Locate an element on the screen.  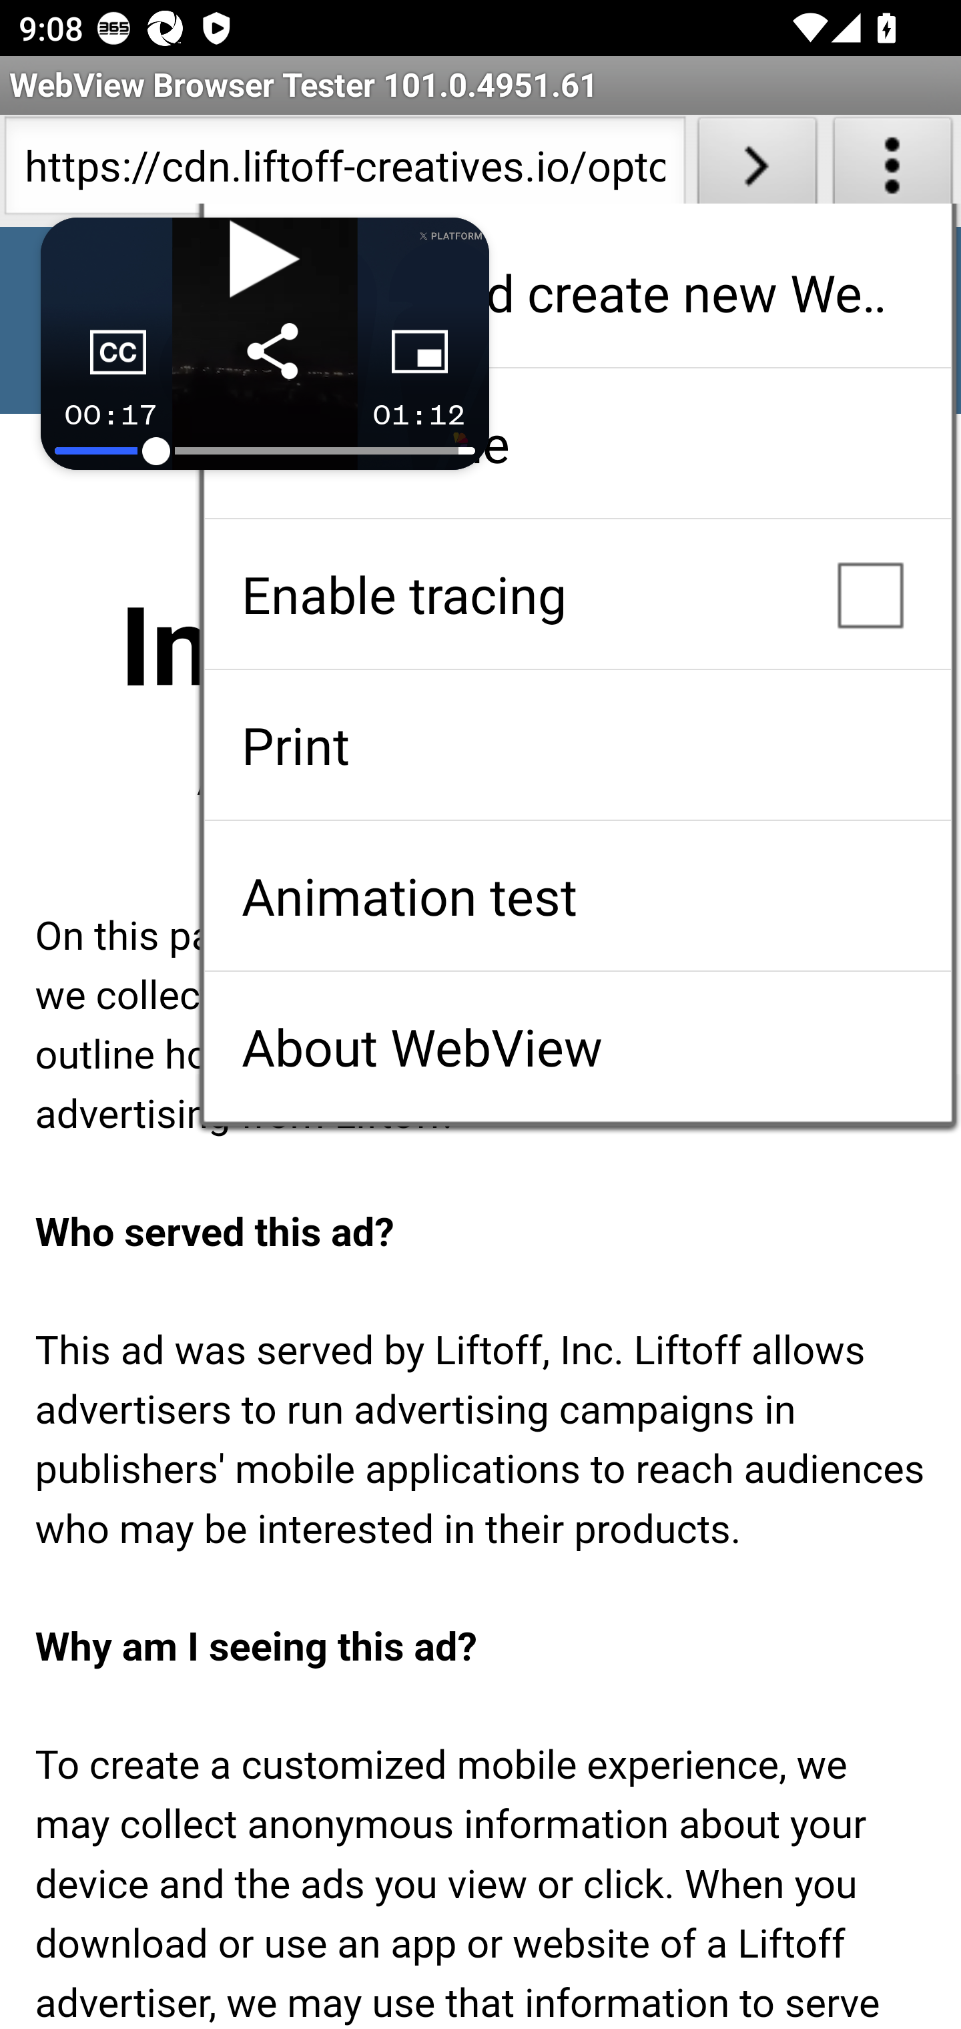
Destroy and create new WebView is located at coordinates (577, 292).